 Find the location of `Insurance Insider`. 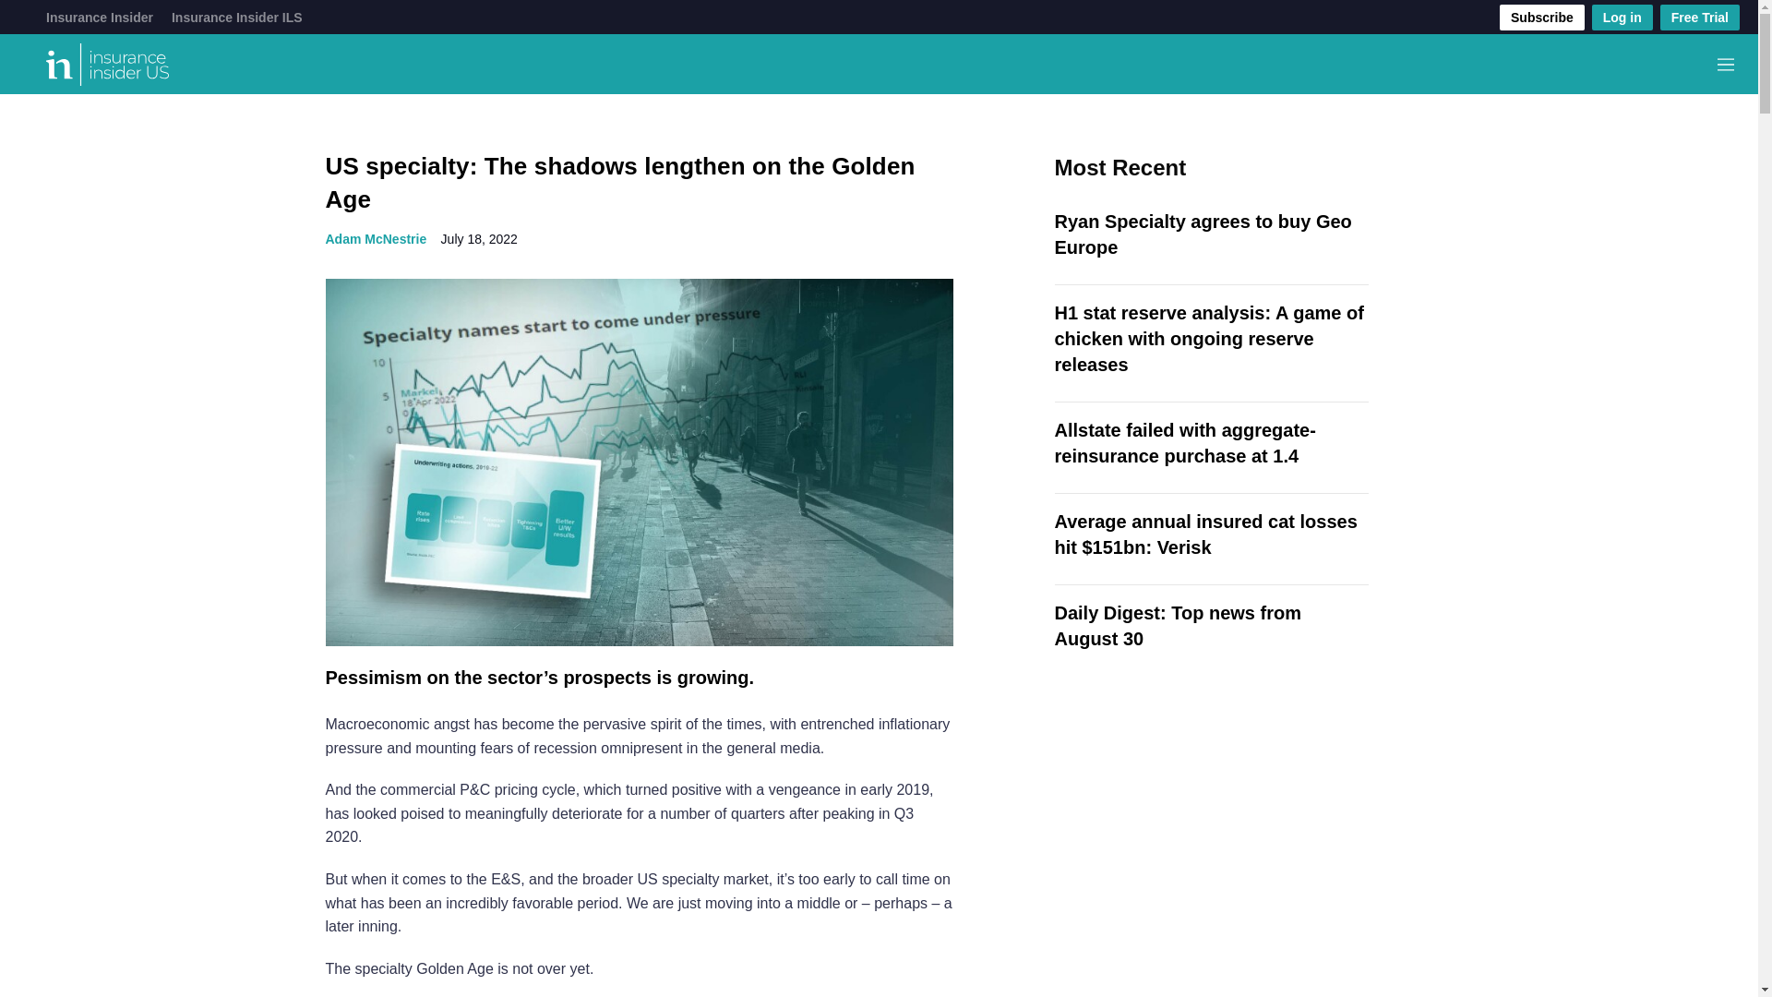

Insurance Insider is located at coordinates (99, 17).